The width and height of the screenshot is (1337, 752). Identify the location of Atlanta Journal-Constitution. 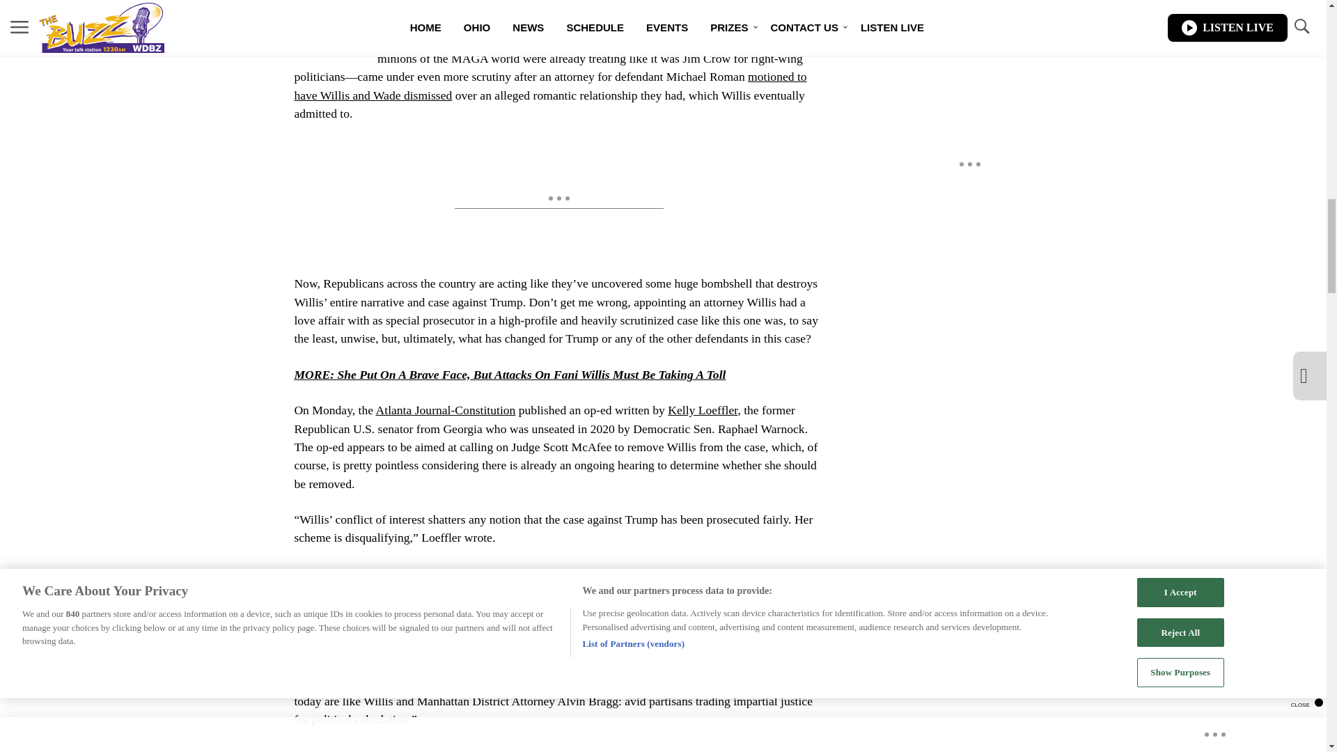
(446, 409).